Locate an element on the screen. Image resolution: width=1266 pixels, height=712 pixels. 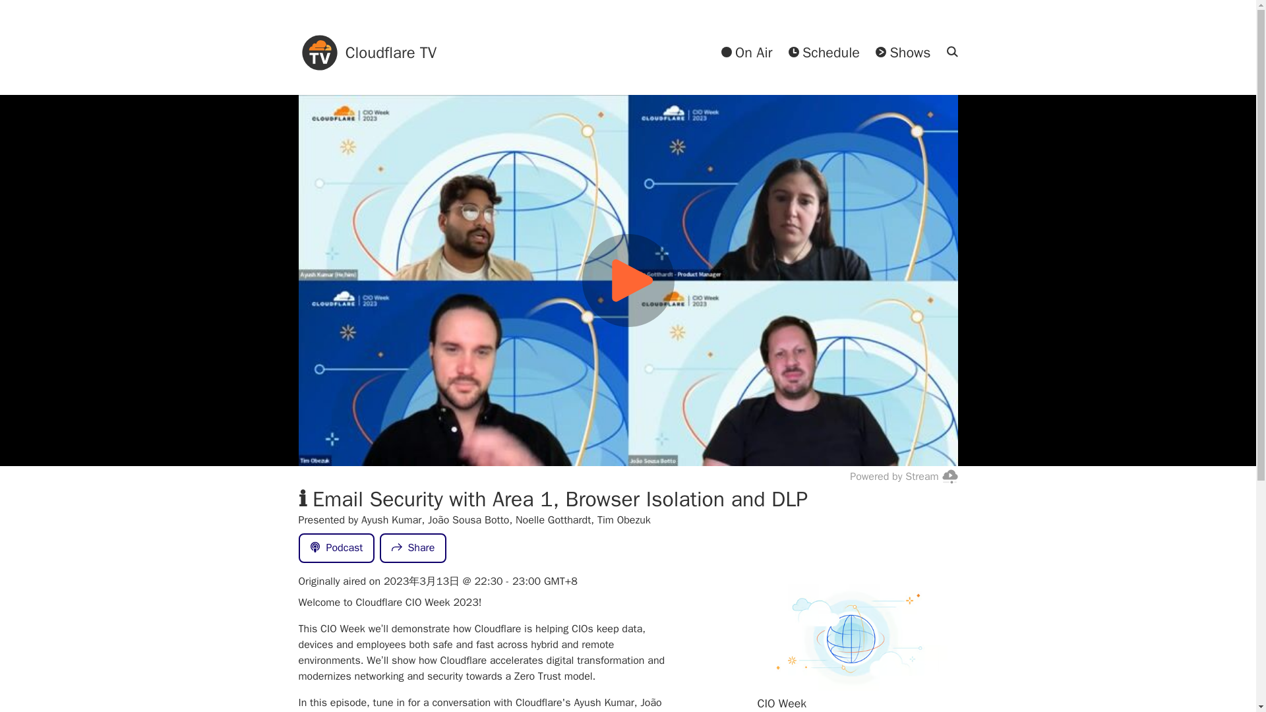
Schedule is located at coordinates (824, 53).